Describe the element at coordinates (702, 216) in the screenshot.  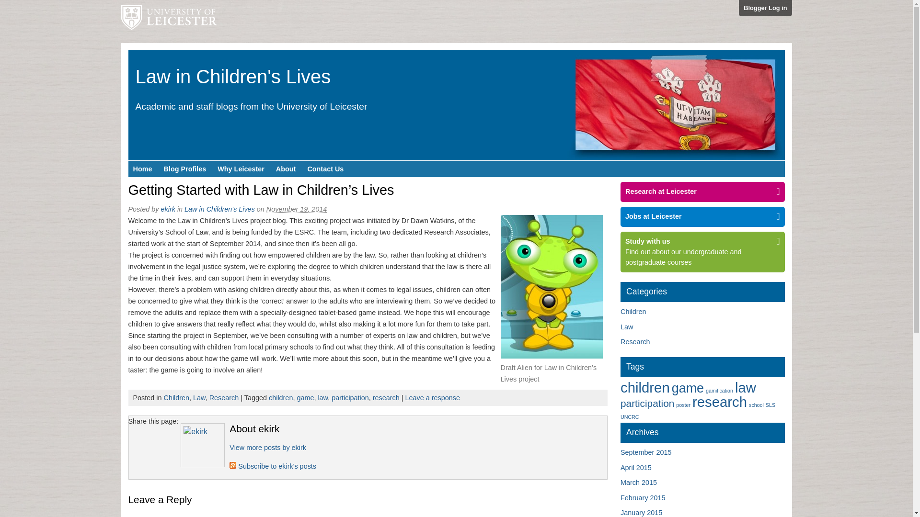
I see `Jobs at Leicester` at that location.